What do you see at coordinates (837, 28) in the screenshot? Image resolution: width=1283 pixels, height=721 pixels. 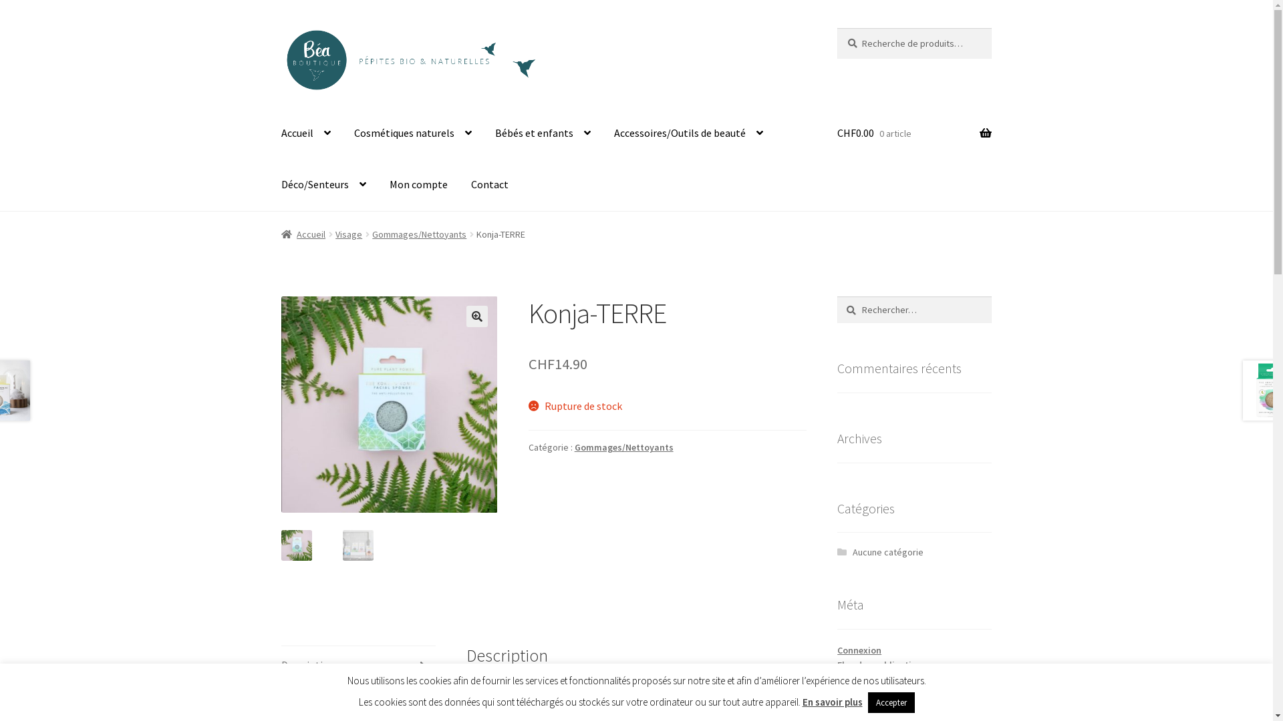 I see `Recherche` at bounding box center [837, 28].